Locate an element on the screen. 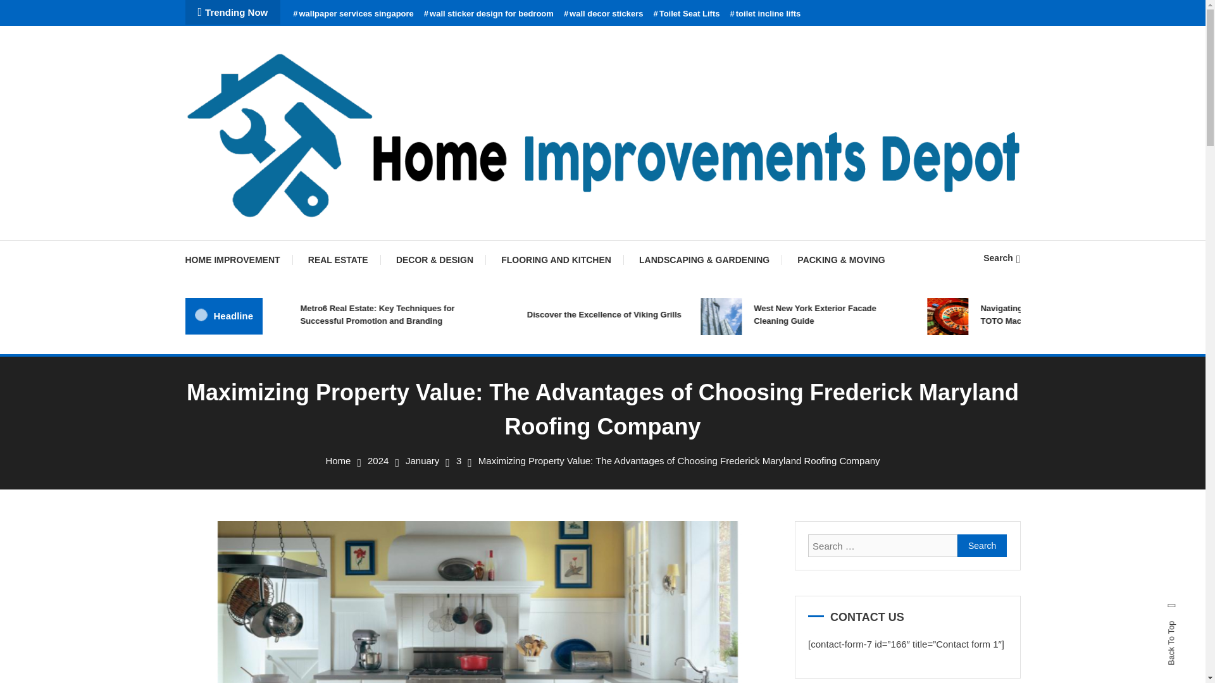 This screenshot has width=1215, height=683. January is located at coordinates (422, 460).